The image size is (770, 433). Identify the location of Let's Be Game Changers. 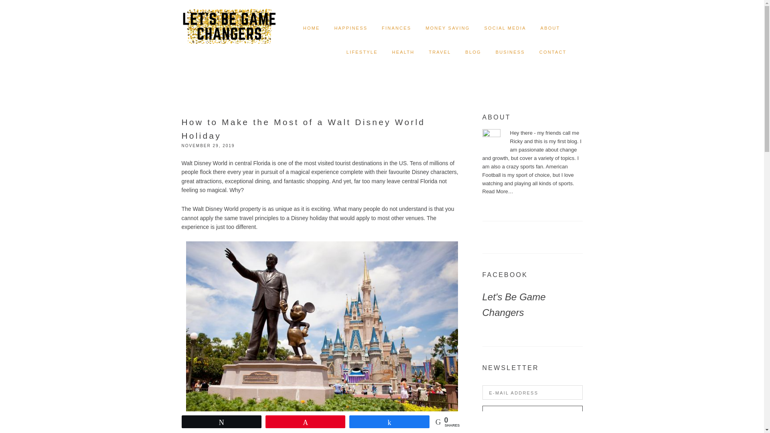
(513, 304).